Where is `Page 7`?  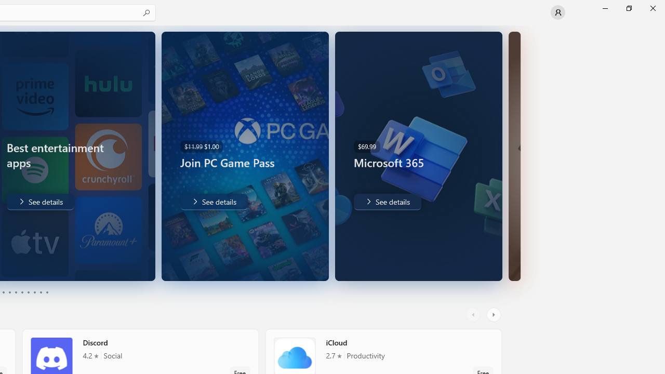
Page 7 is located at coordinates (28, 292).